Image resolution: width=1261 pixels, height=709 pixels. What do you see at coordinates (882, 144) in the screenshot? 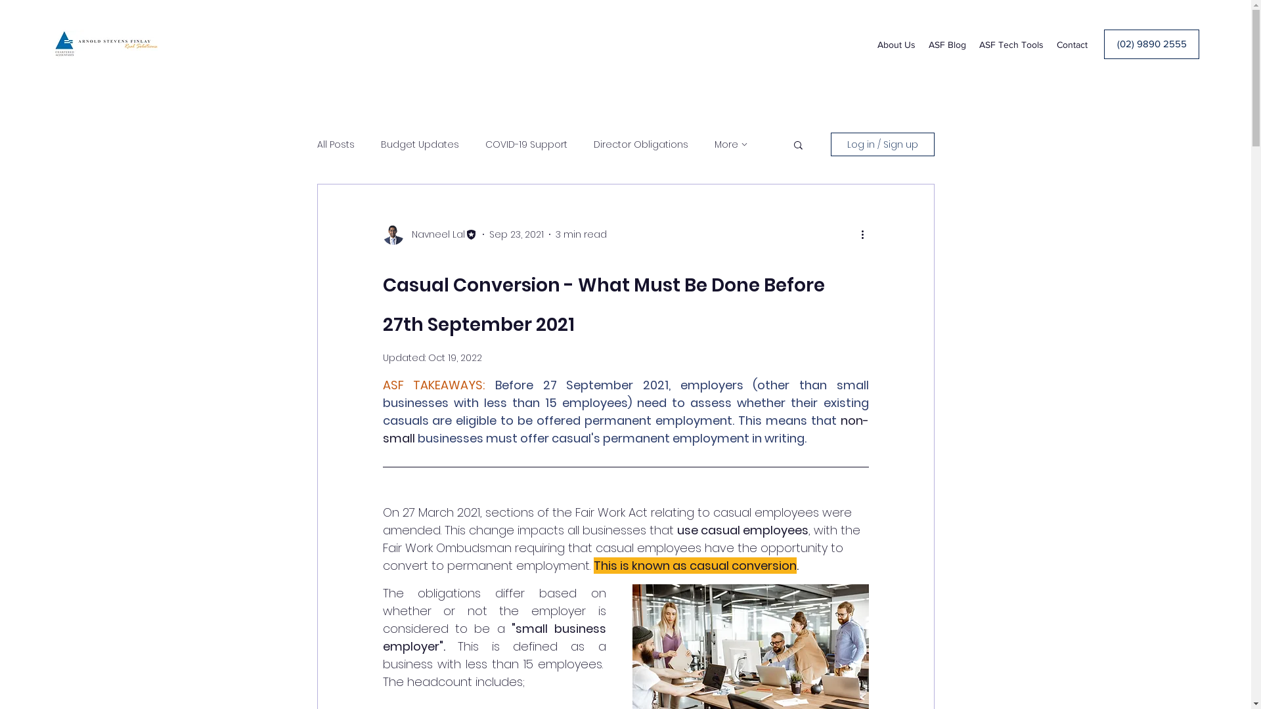
I see `Log in / Sign up` at bounding box center [882, 144].